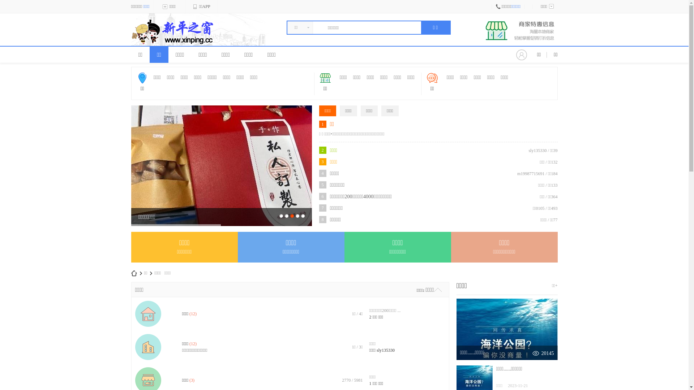 The height and width of the screenshot is (390, 694). Describe the element at coordinates (297, 216) in the screenshot. I see `4` at that location.